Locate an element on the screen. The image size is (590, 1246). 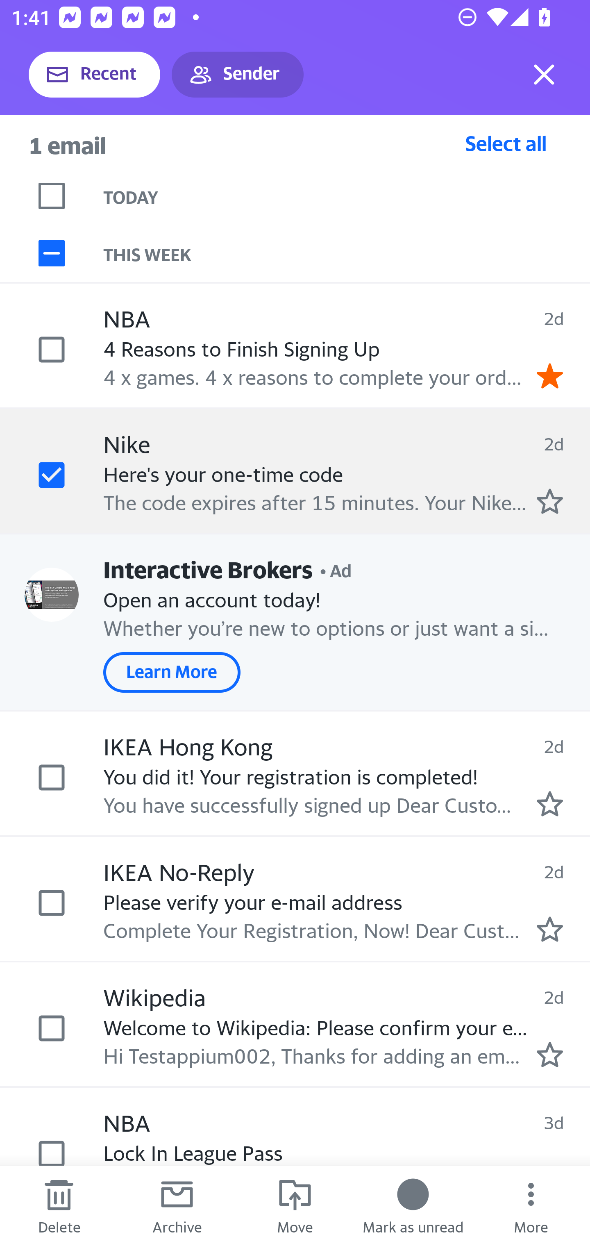
Archive is located at coordinates (177, 1206).